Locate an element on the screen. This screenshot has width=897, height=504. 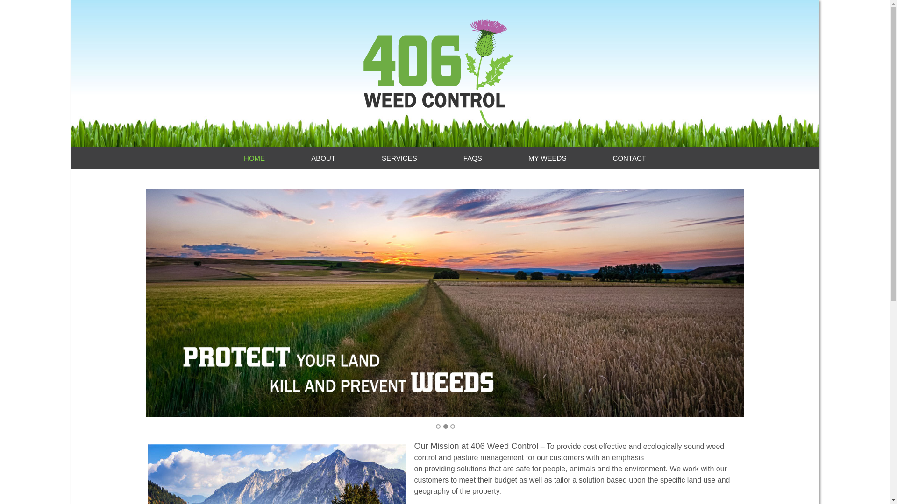
SERVICES is located at coordinates (400, 158).